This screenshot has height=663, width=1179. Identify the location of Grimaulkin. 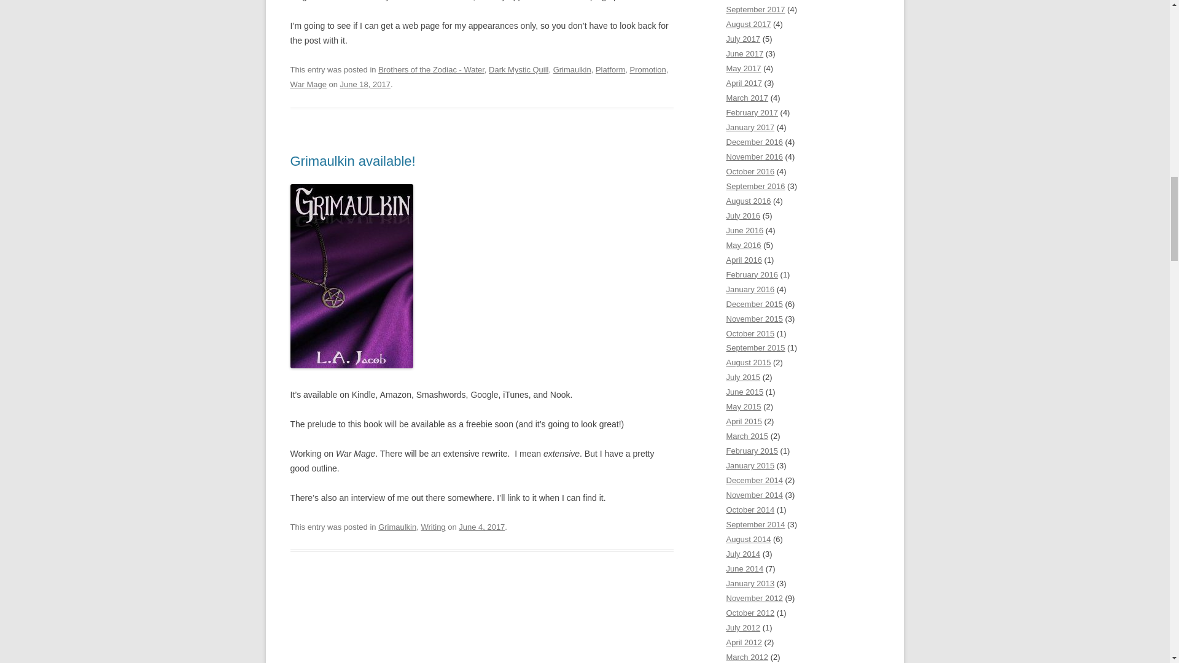
(397, 527).